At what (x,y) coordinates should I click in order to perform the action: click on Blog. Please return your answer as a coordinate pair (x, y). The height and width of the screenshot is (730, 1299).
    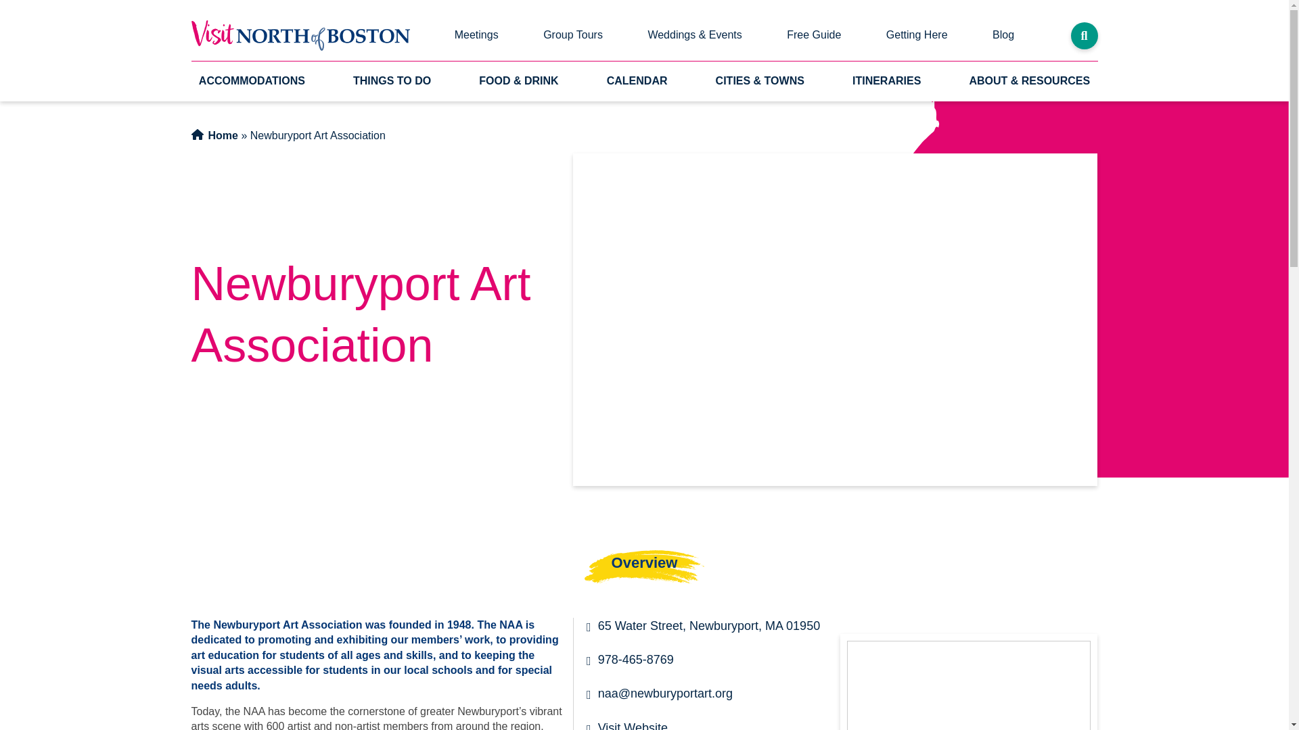
    Looking at the image, I should click on (1003, 35).